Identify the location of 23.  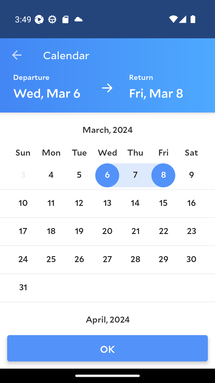
(191, 232).